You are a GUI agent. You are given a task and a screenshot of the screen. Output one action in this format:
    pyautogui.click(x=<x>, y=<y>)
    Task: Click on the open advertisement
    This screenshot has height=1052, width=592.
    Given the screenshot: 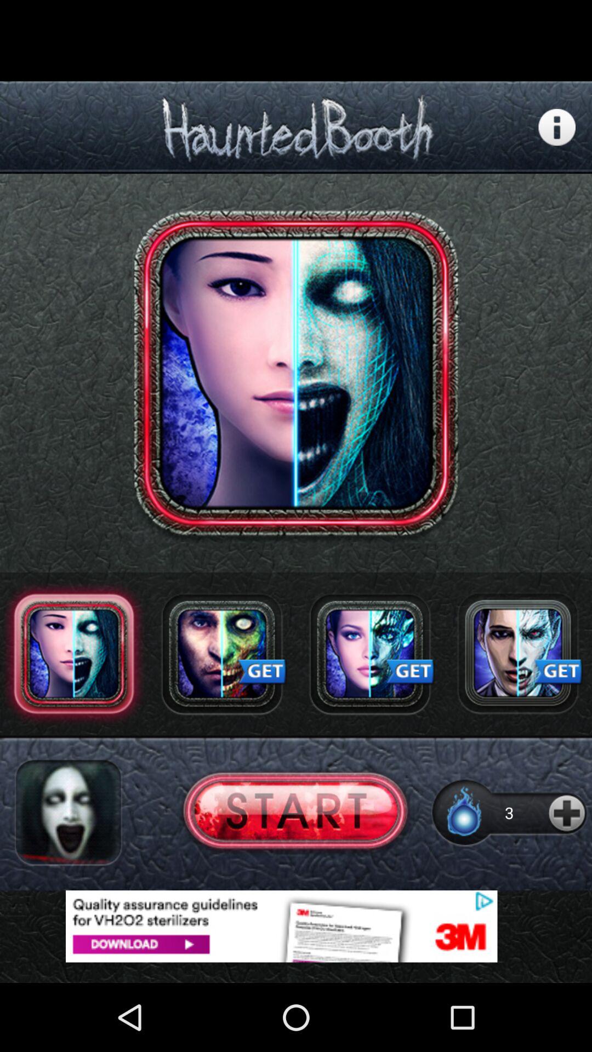 What is the action you would take?
    pyautogui.click(x=518, y=654)
    